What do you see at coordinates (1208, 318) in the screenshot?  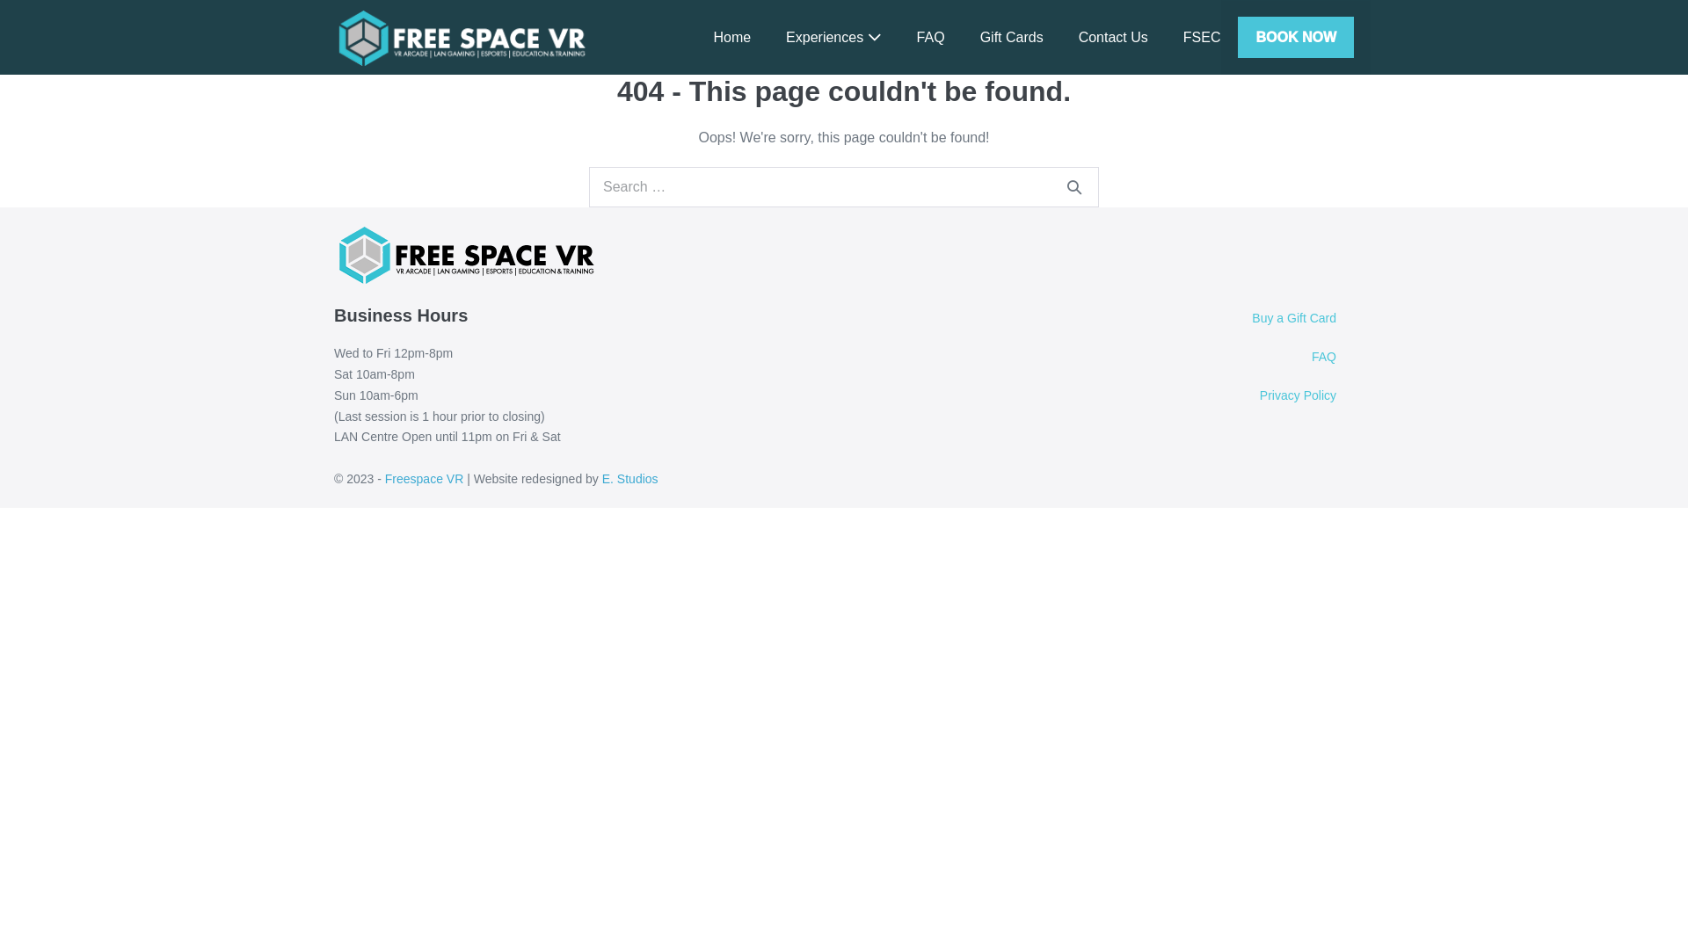 I see `Buy a Gift Card` at bounding box center [1208, 318].